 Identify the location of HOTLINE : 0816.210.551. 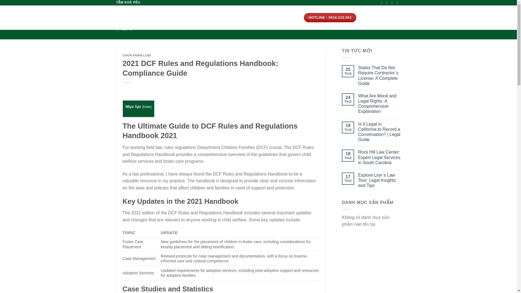
(330, 17).